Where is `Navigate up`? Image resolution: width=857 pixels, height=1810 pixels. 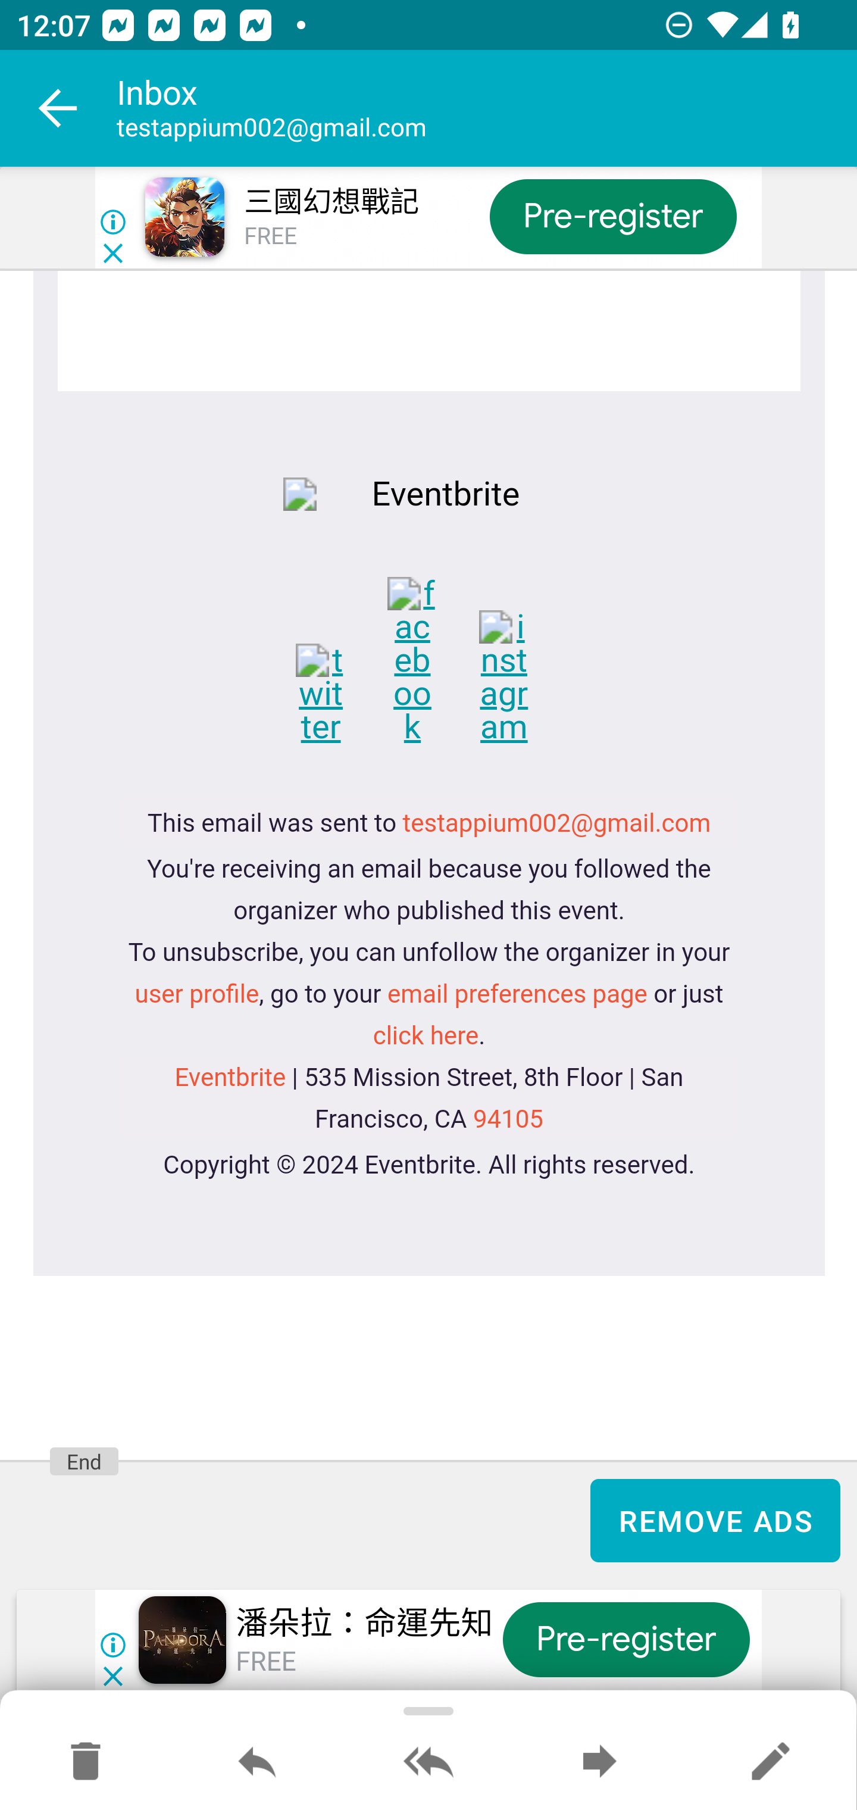 Navigate up is located at coordinates (58, 108).